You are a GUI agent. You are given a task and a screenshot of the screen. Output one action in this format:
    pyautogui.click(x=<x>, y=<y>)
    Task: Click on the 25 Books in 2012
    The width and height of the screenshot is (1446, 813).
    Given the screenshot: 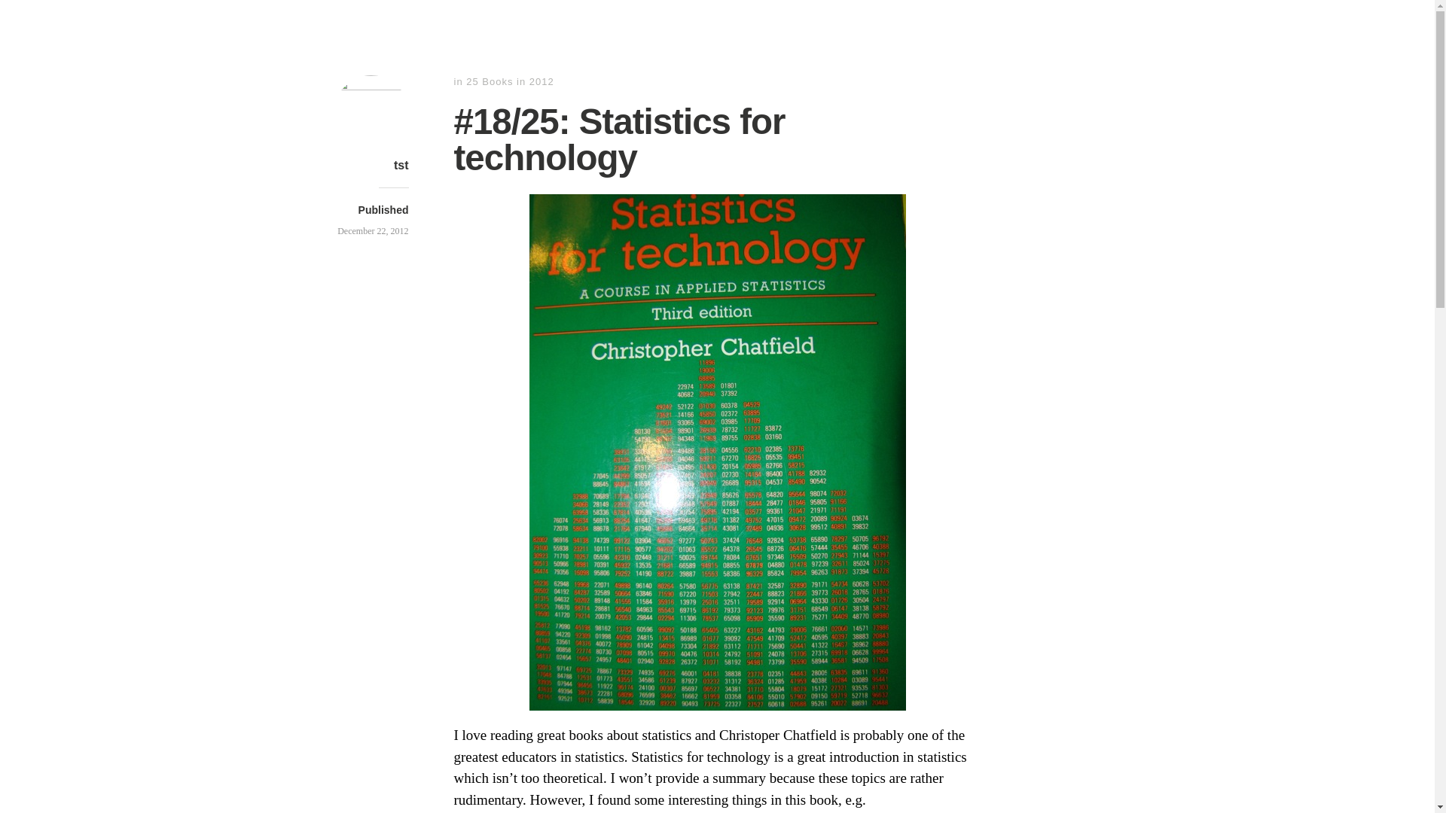 What is the action you would take?
    pyautogui.click(x=509, y=81)
    